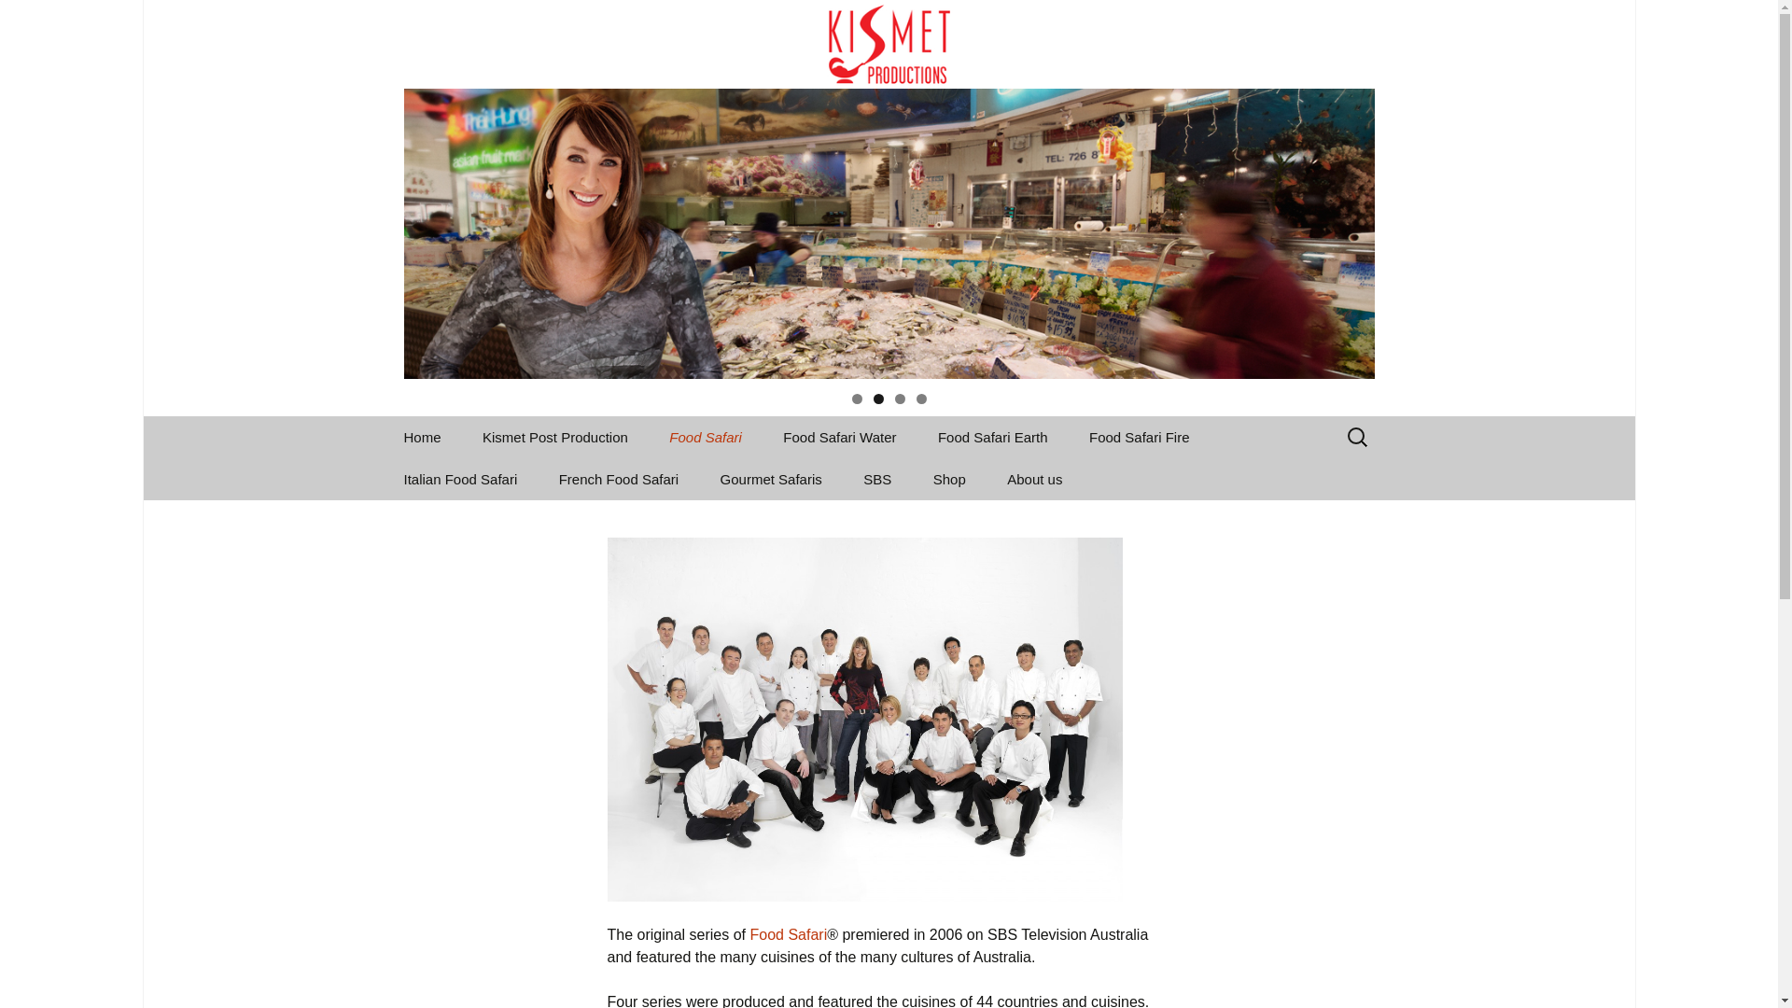 The width and height of the screenshot is (1792, 1008). What do you see at coordinates (899, 399) in the screenshot?
I see `3` at bounding box center [899, 399].